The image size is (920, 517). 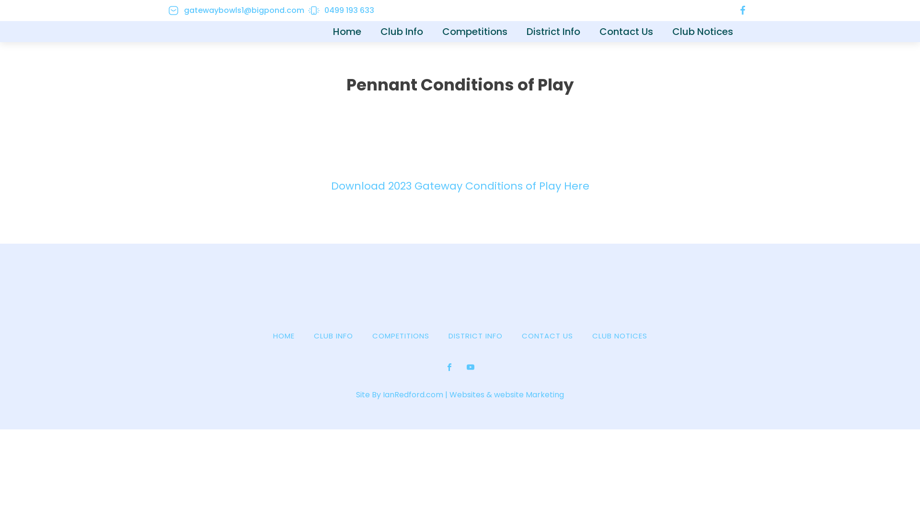 What do you see at coordinates (620, 336) in the screenshot?
I see `CLUB NOTICES` at bounding box center [620, 336].